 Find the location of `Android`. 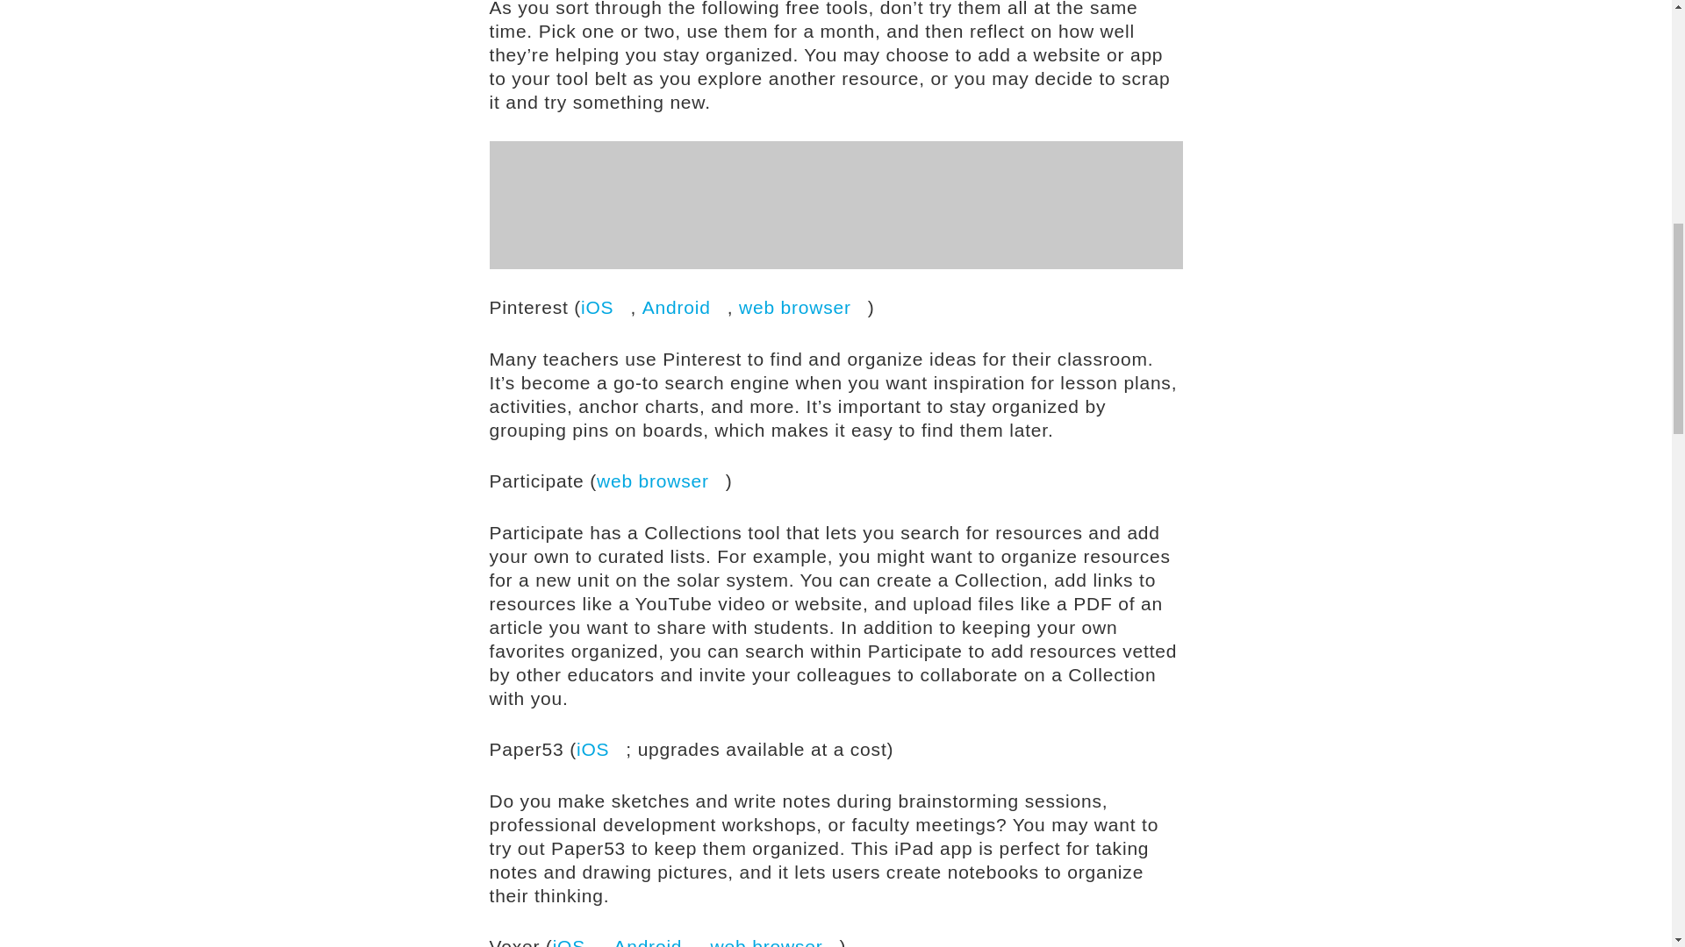

Android is located at coordinates (656, 942).